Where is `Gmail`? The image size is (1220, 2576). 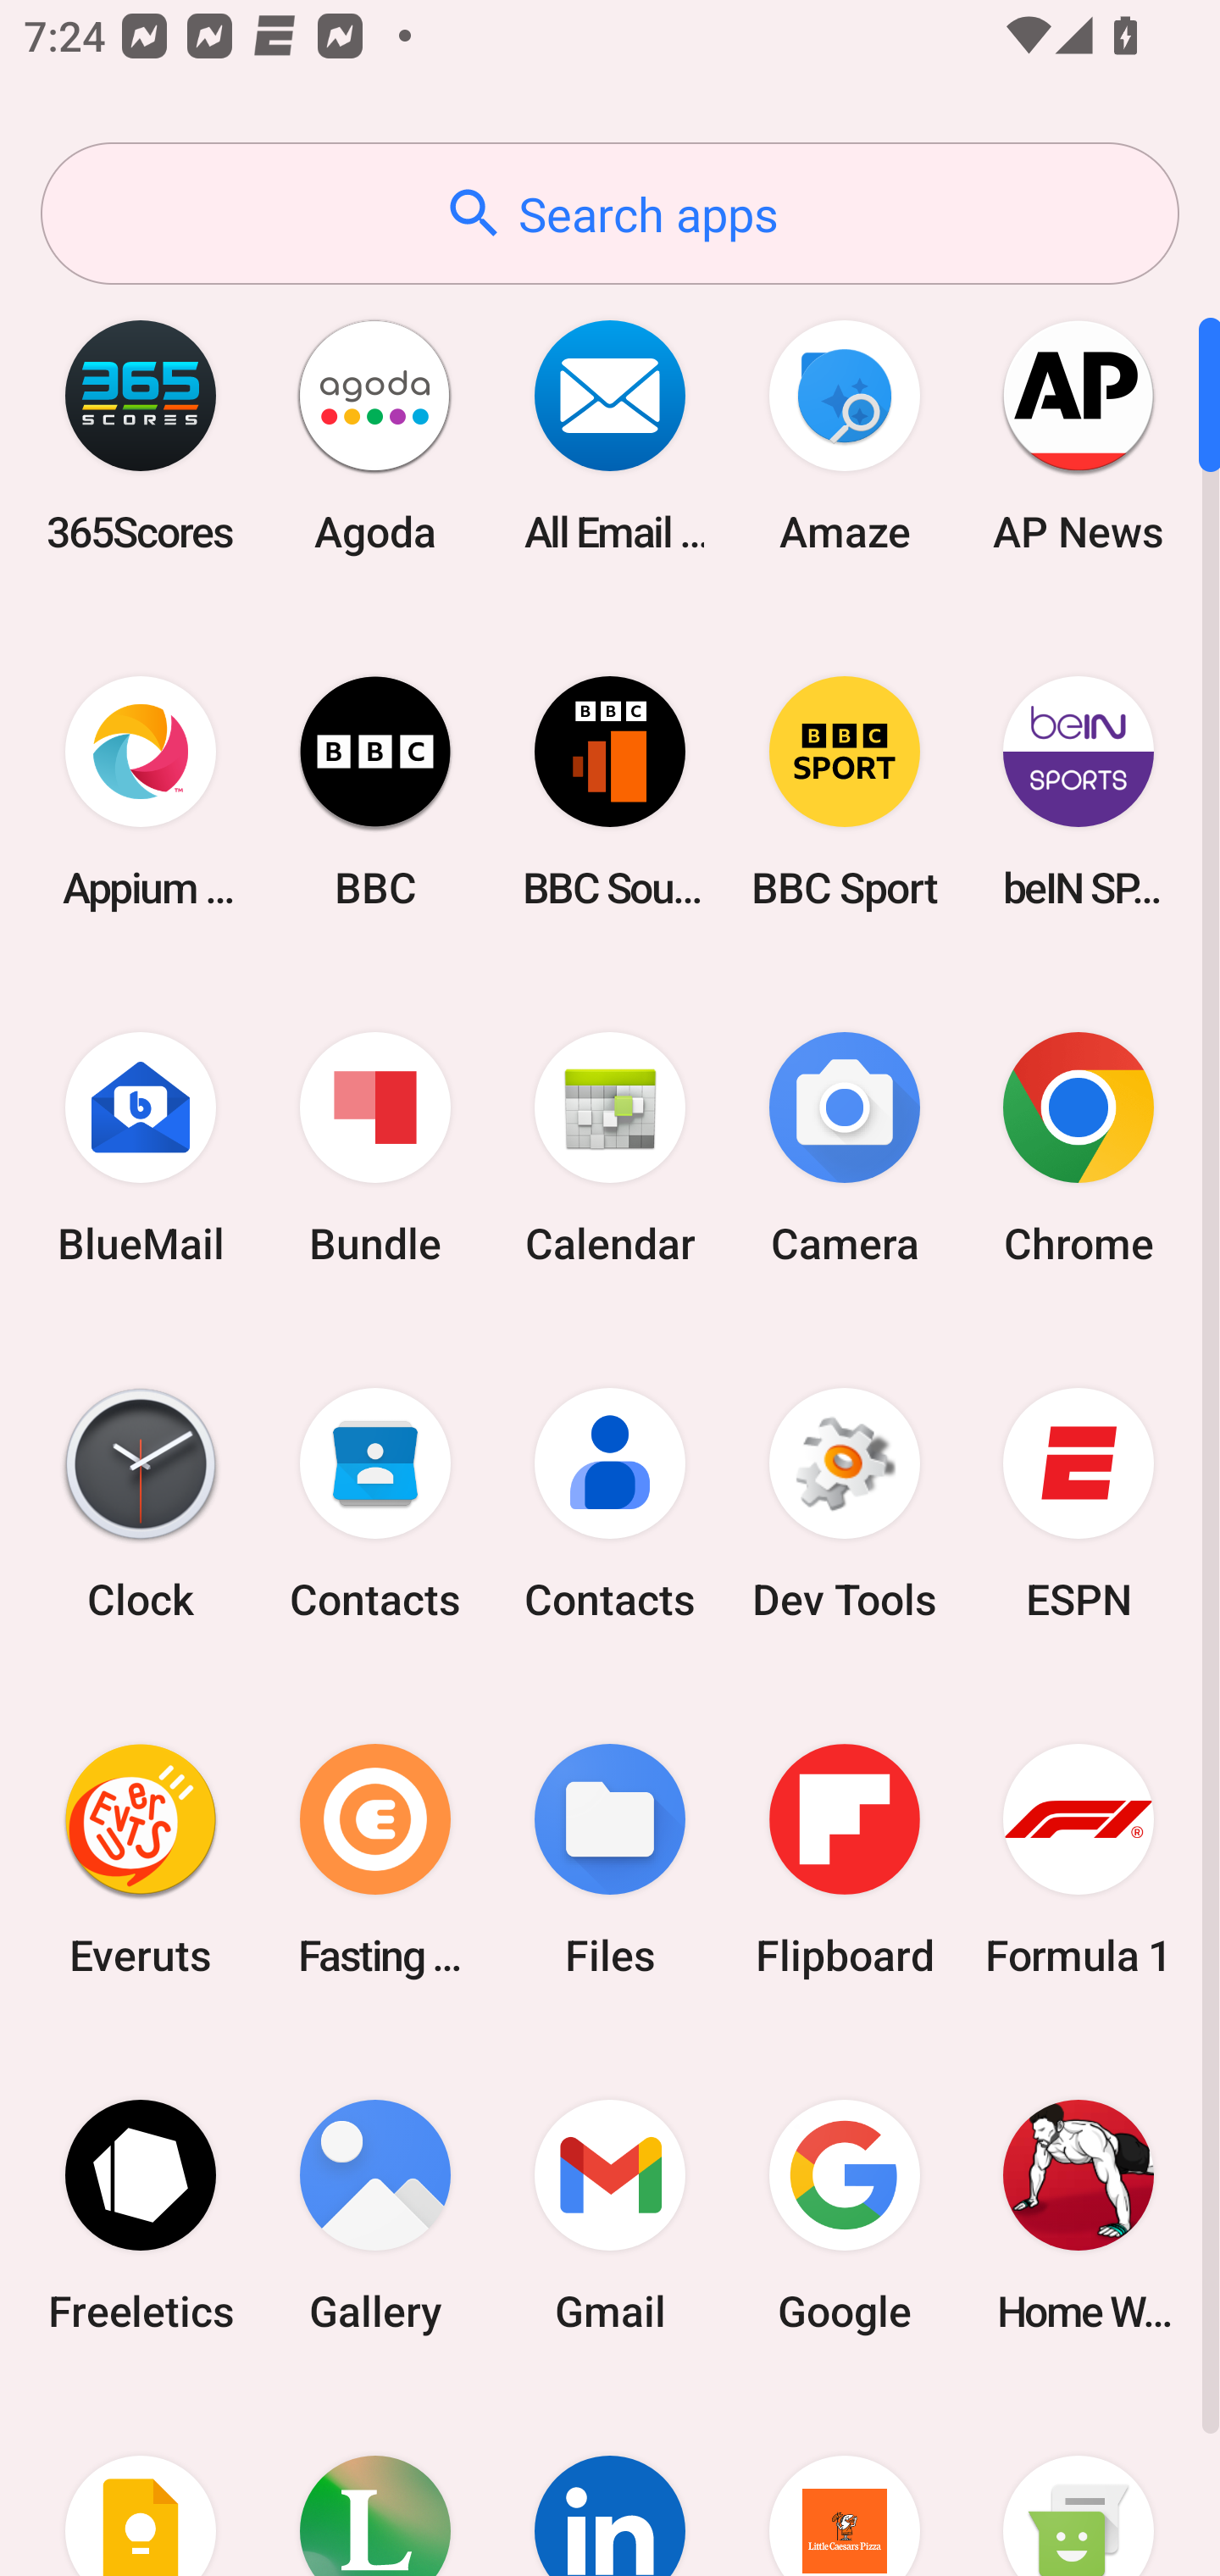 Gmail is located at coordinates (610, 2215).